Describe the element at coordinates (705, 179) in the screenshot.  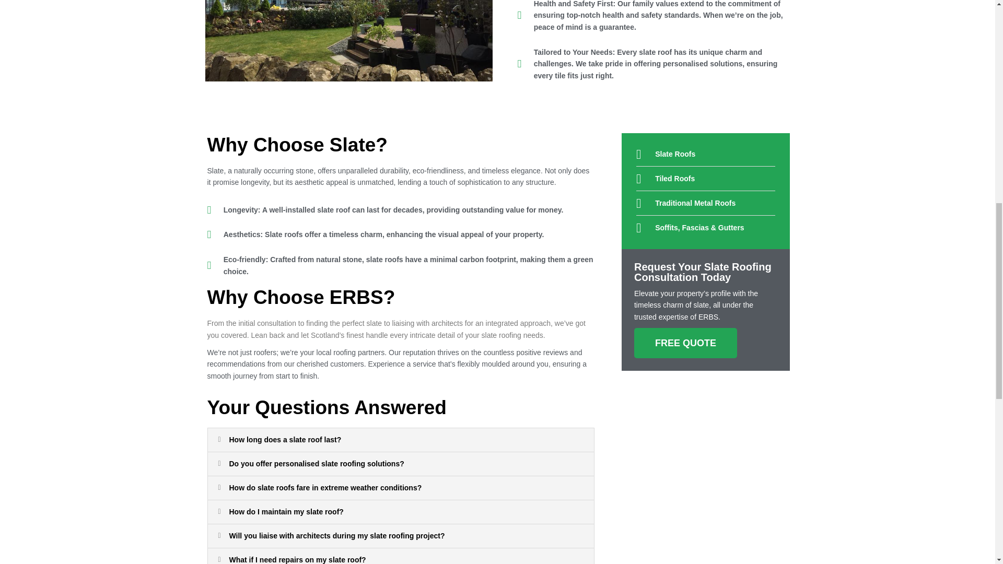
I see `Tiled Roofs` at that location.